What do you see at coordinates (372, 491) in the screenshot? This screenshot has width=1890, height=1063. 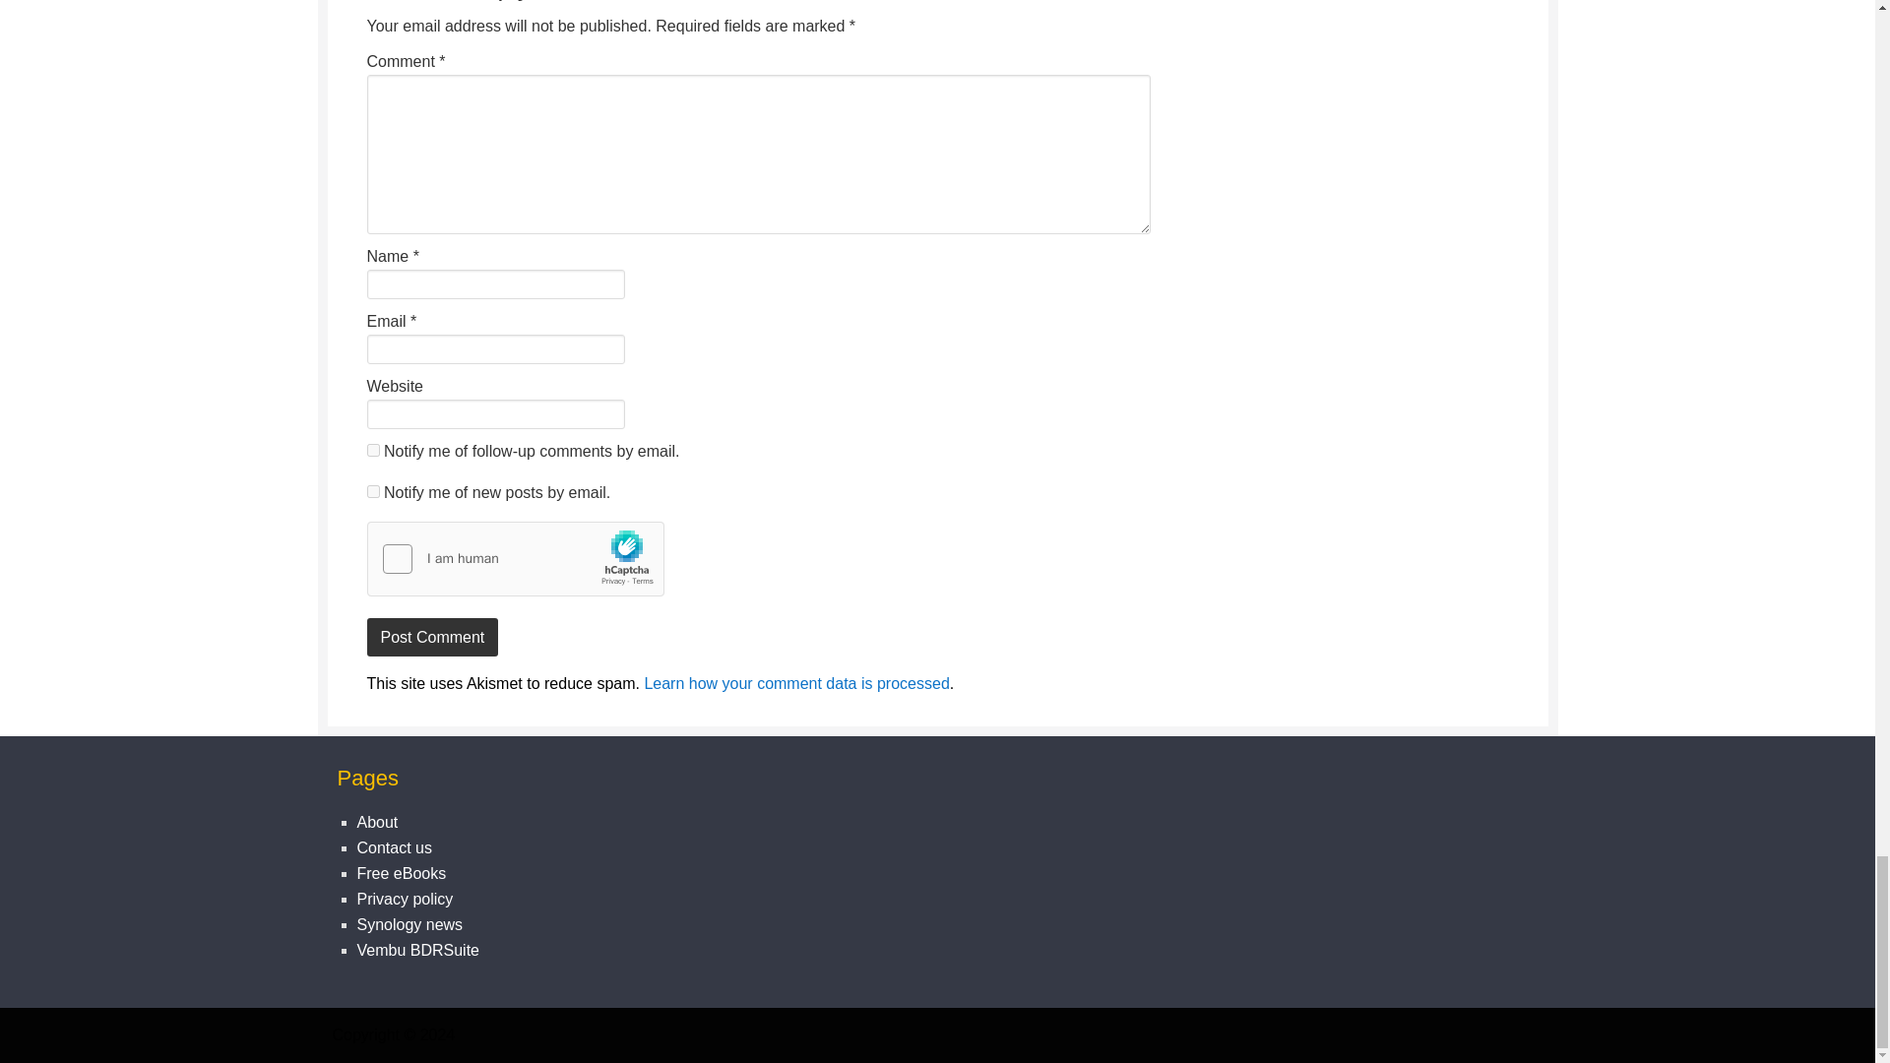 I see `subscribe` at bounding box center [372, 491].